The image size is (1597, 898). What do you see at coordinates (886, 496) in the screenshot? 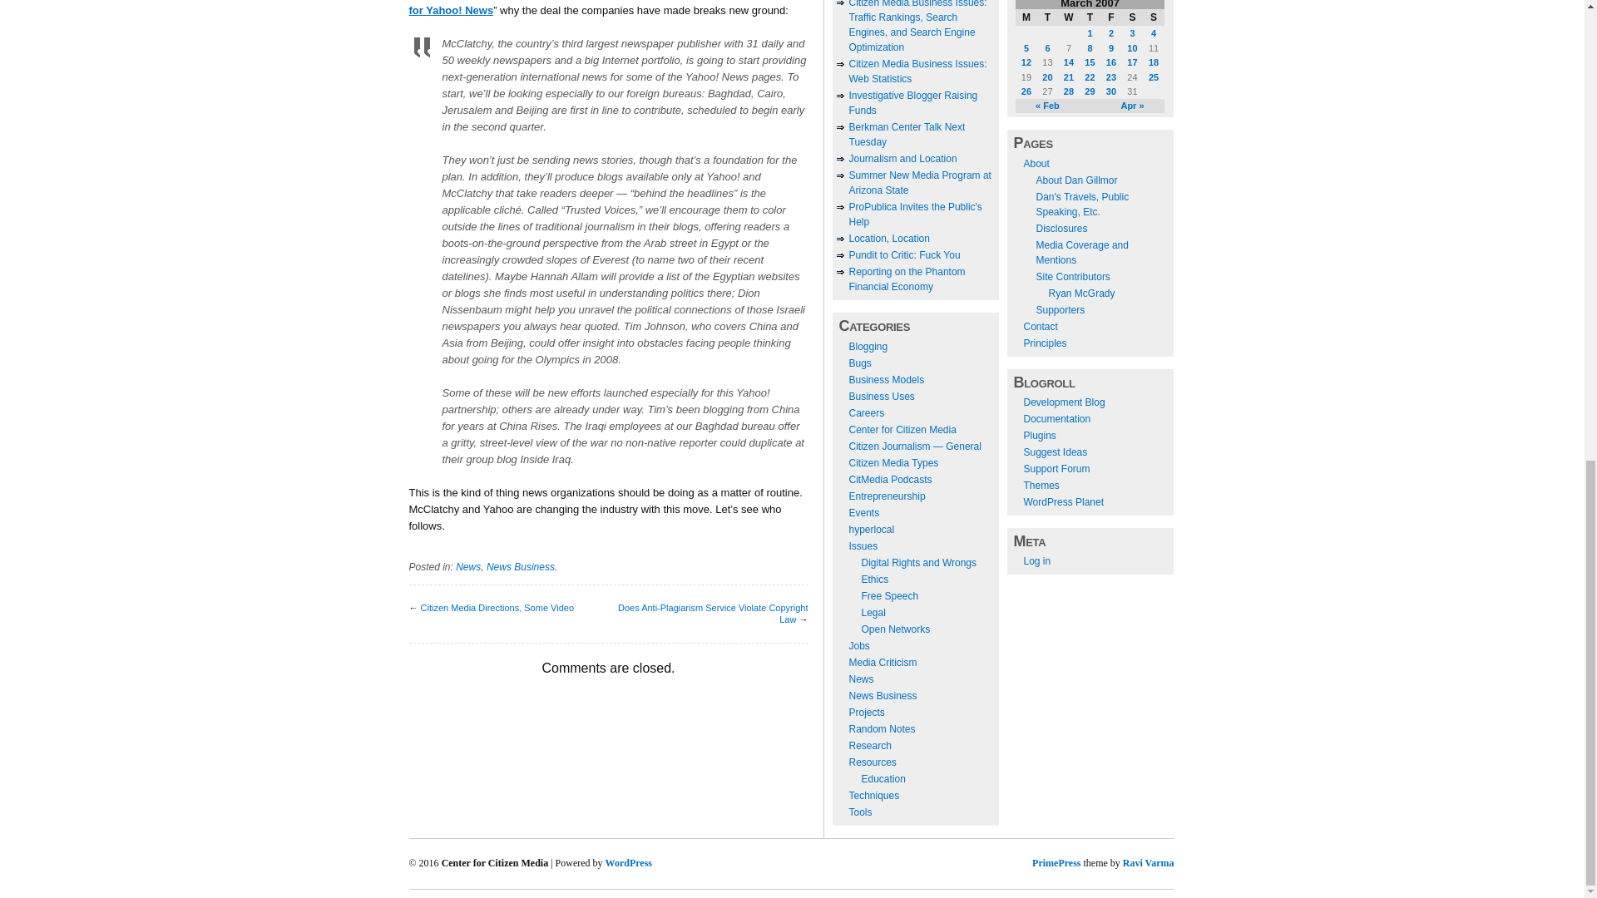
I see `Entrepreneurship` at bounding box center [886, 496].